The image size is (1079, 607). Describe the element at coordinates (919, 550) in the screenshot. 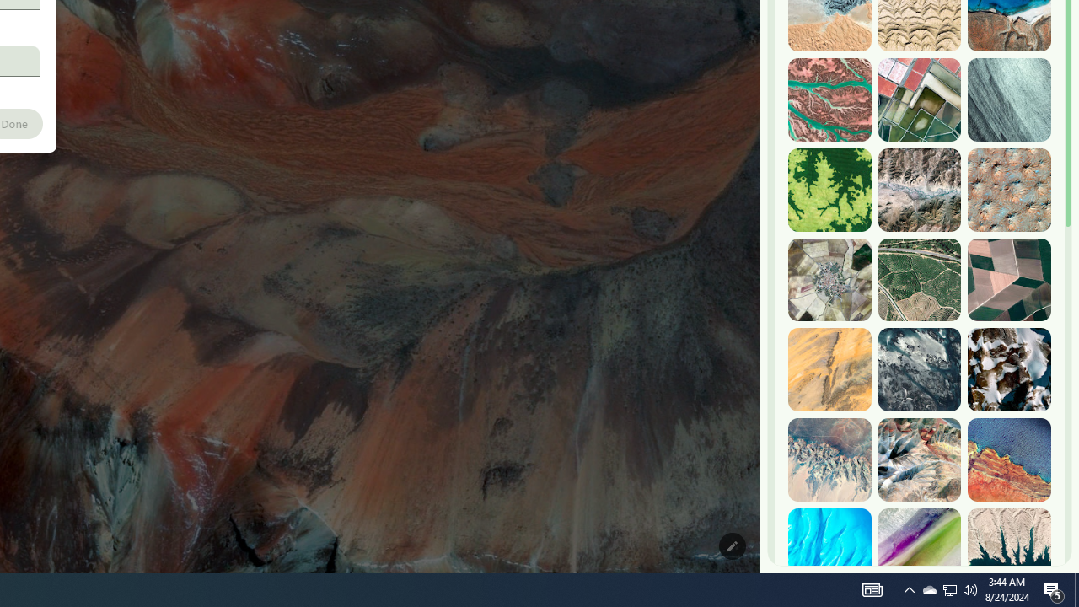

I see `Davis County, United States` at that location.